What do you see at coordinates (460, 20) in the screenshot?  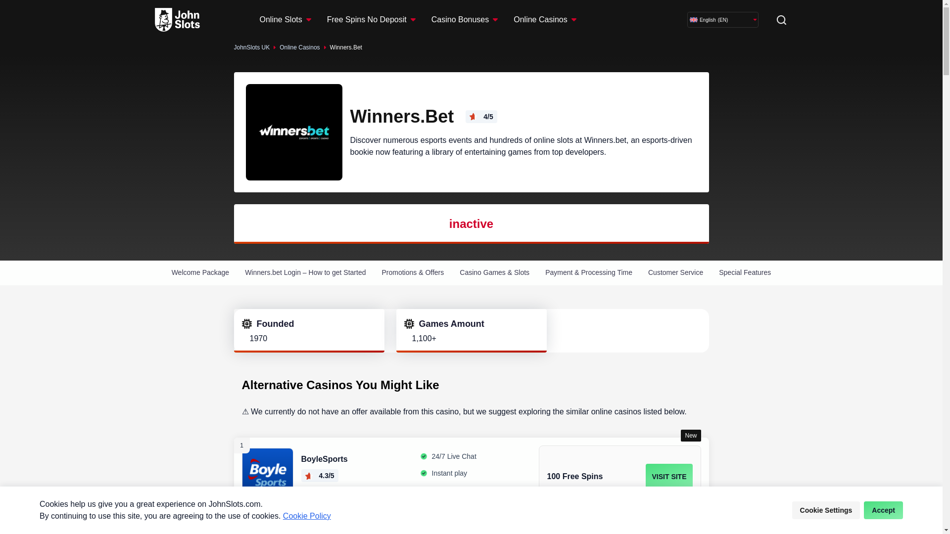 I see `Casino Bonuses` at bounding box center [460, 20].